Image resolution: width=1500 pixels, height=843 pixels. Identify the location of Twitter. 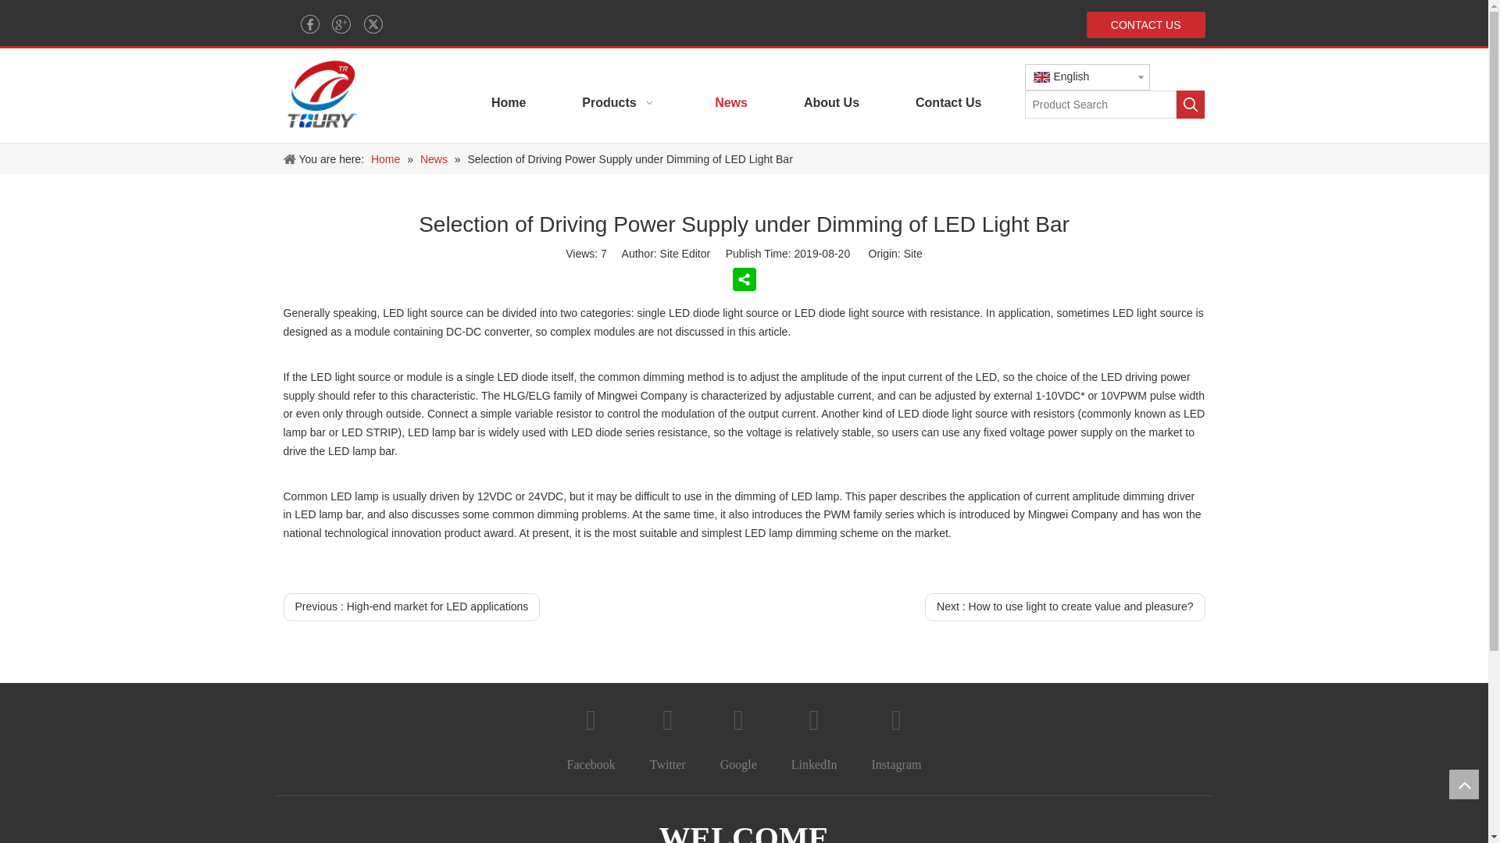
(372, 25).